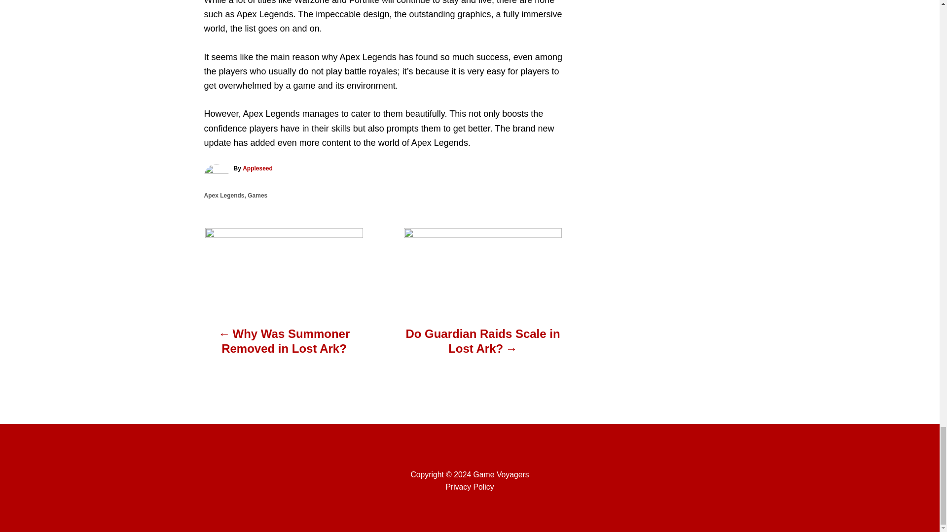 This screenshot has width=947, height=532. I want to click on Games, so click(257, 195).